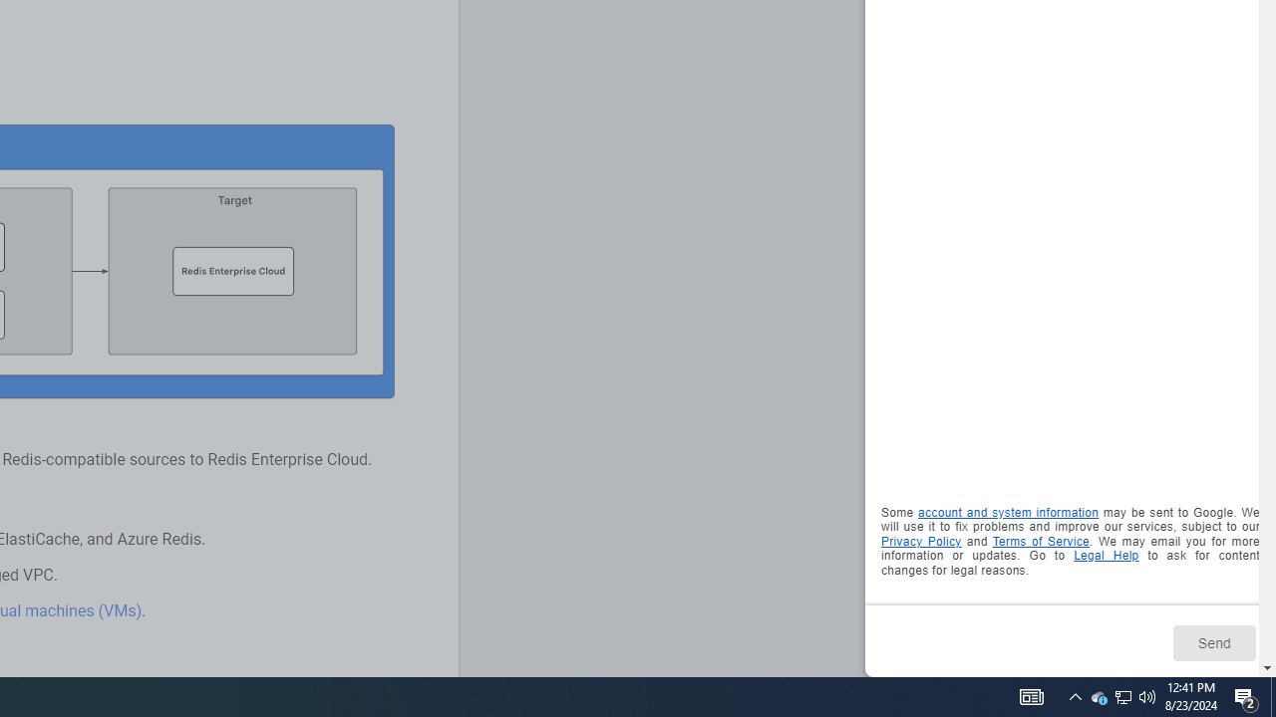 The height and width of the screenshot is (717, 1276). I want to click on Send, so click(1214, 642).